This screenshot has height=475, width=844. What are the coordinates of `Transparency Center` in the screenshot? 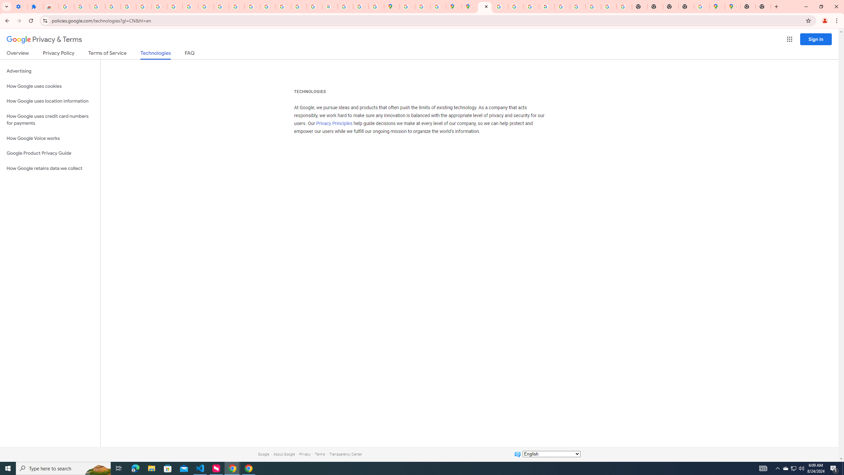 It's located at (346, 454).